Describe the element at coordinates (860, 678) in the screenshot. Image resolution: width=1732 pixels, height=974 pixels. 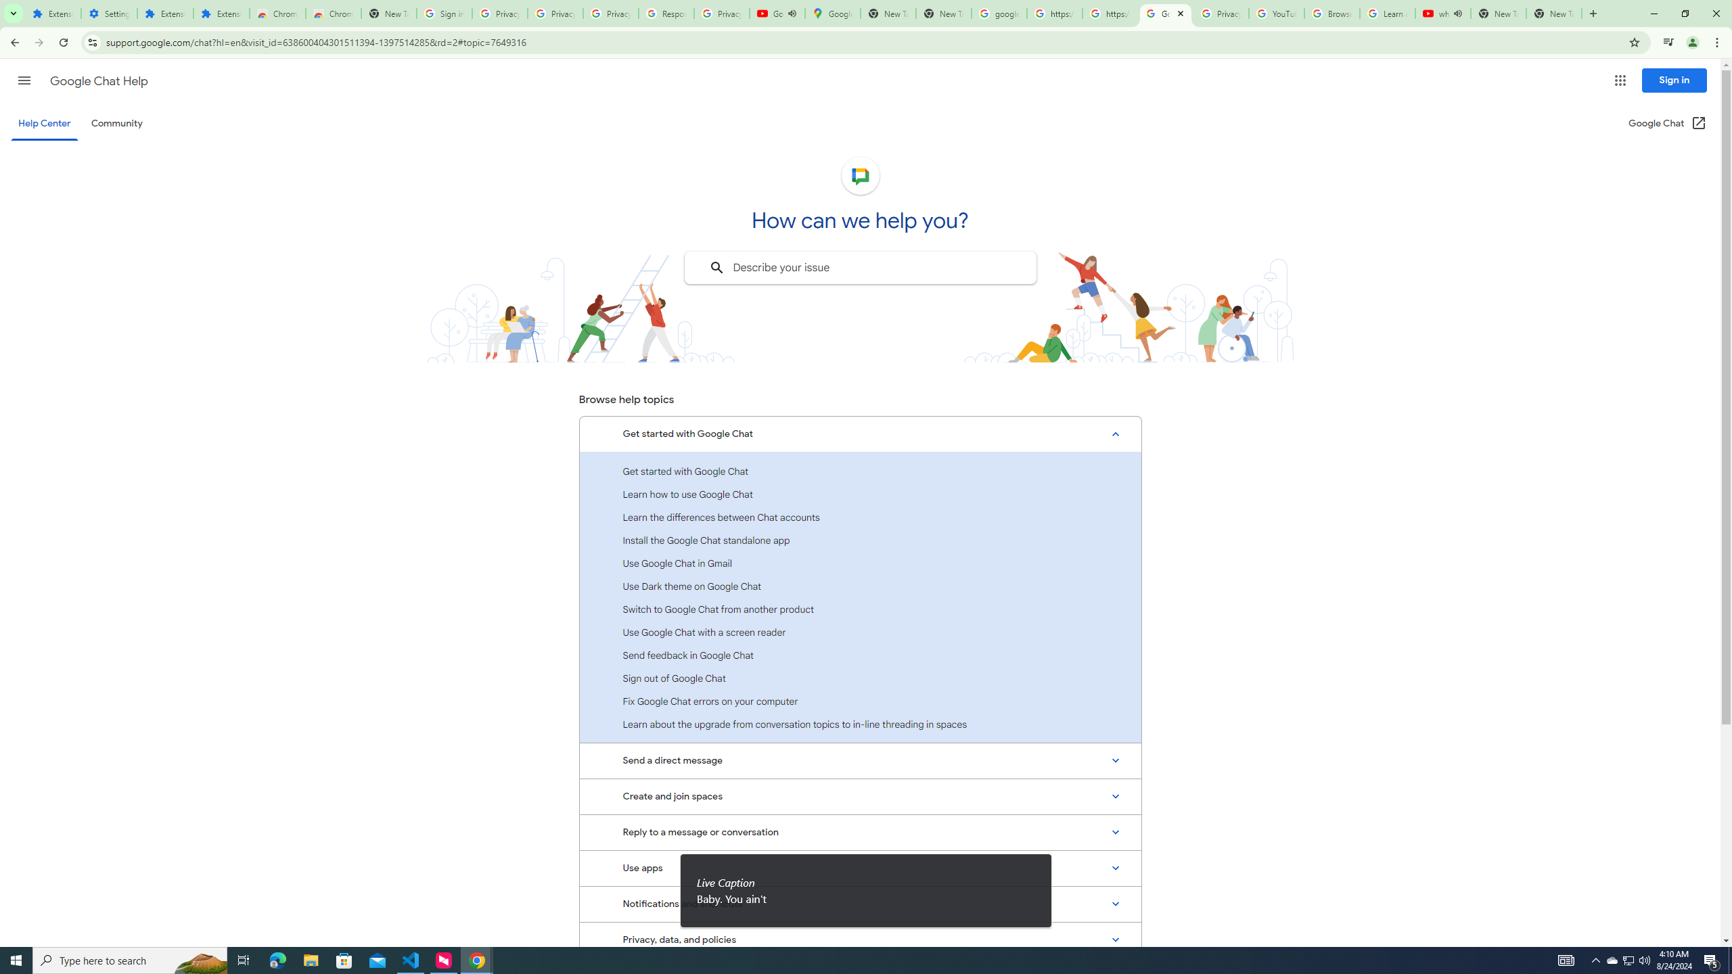
I see `Sign out of Google Chat` at that location.